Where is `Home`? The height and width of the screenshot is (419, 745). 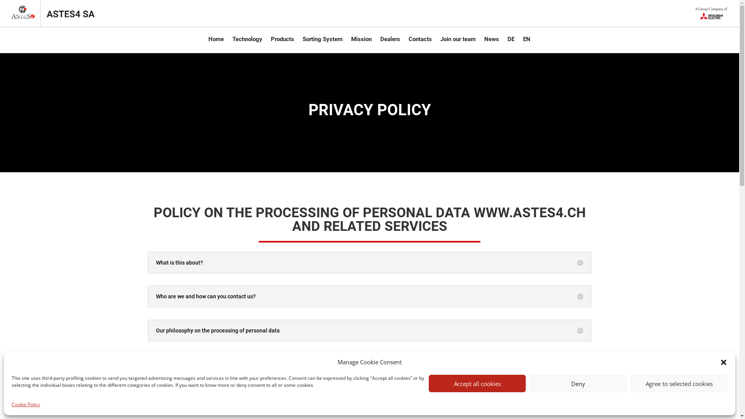
Home is located at coordinates (216, 41).